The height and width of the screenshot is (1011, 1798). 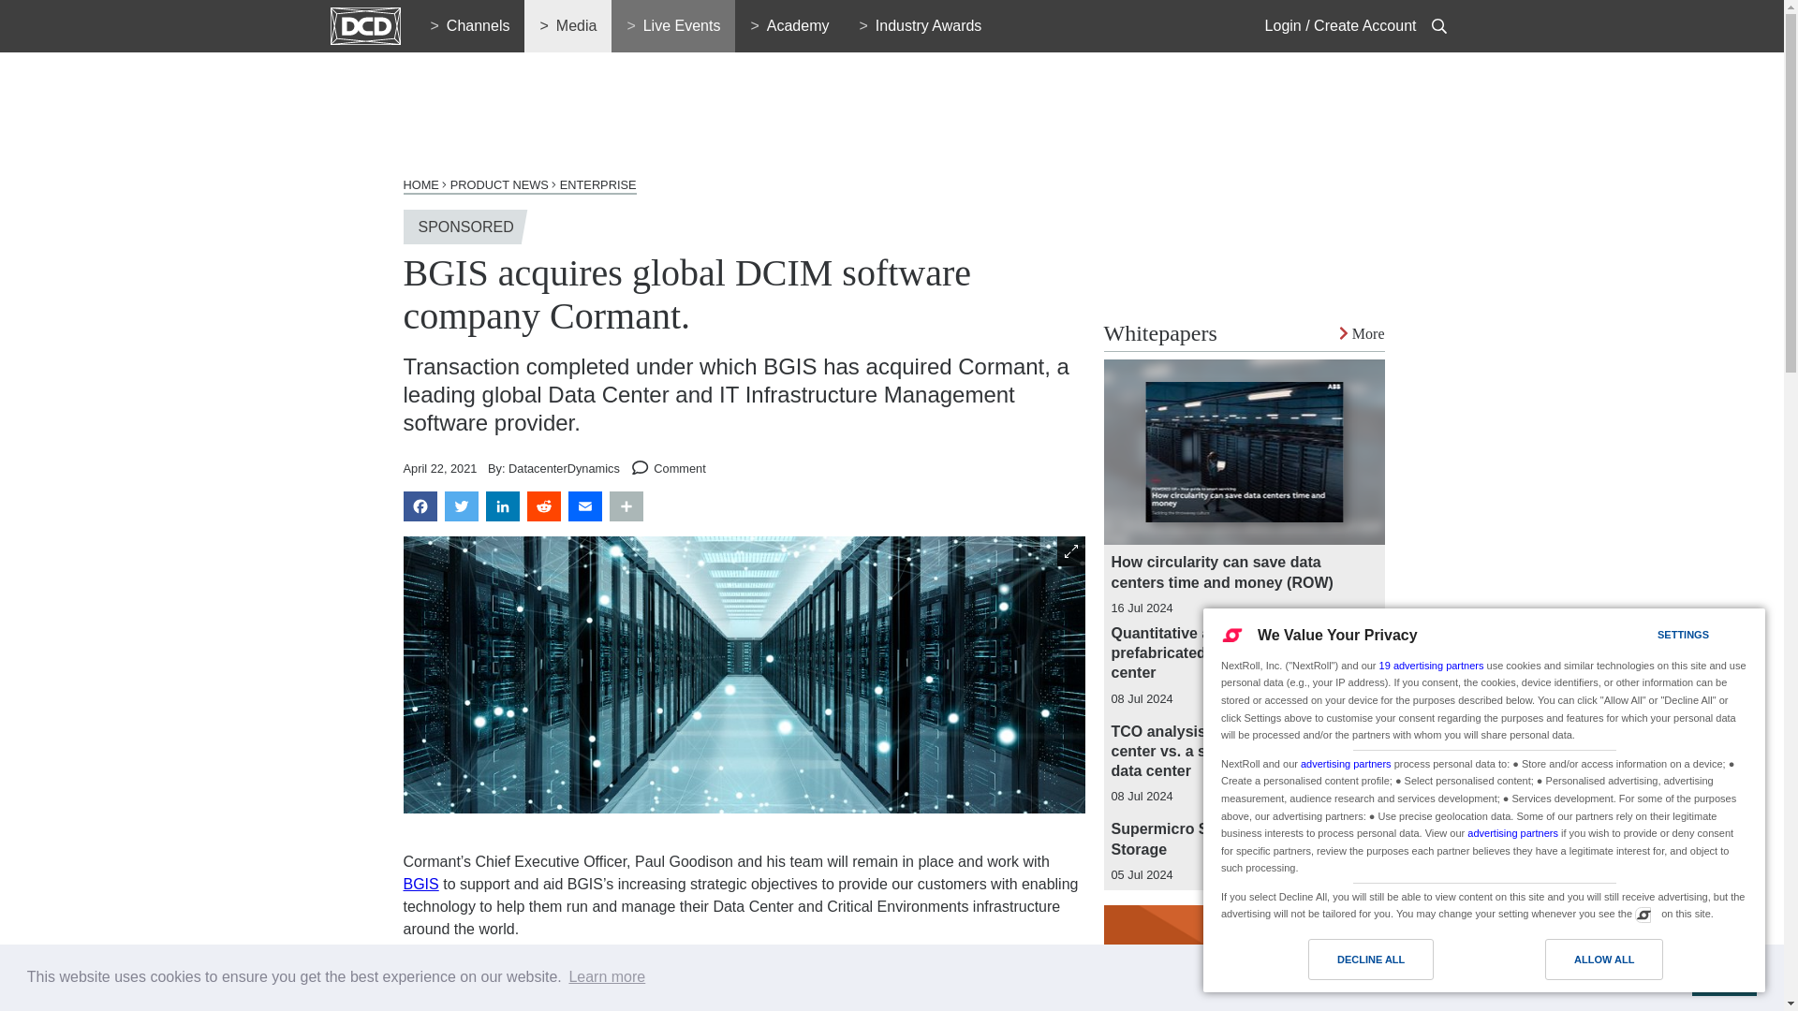 What do you see at coordinates (744, 110) in the screenshot?
I see `3rd party ad content` at bounding box center [744, 110].